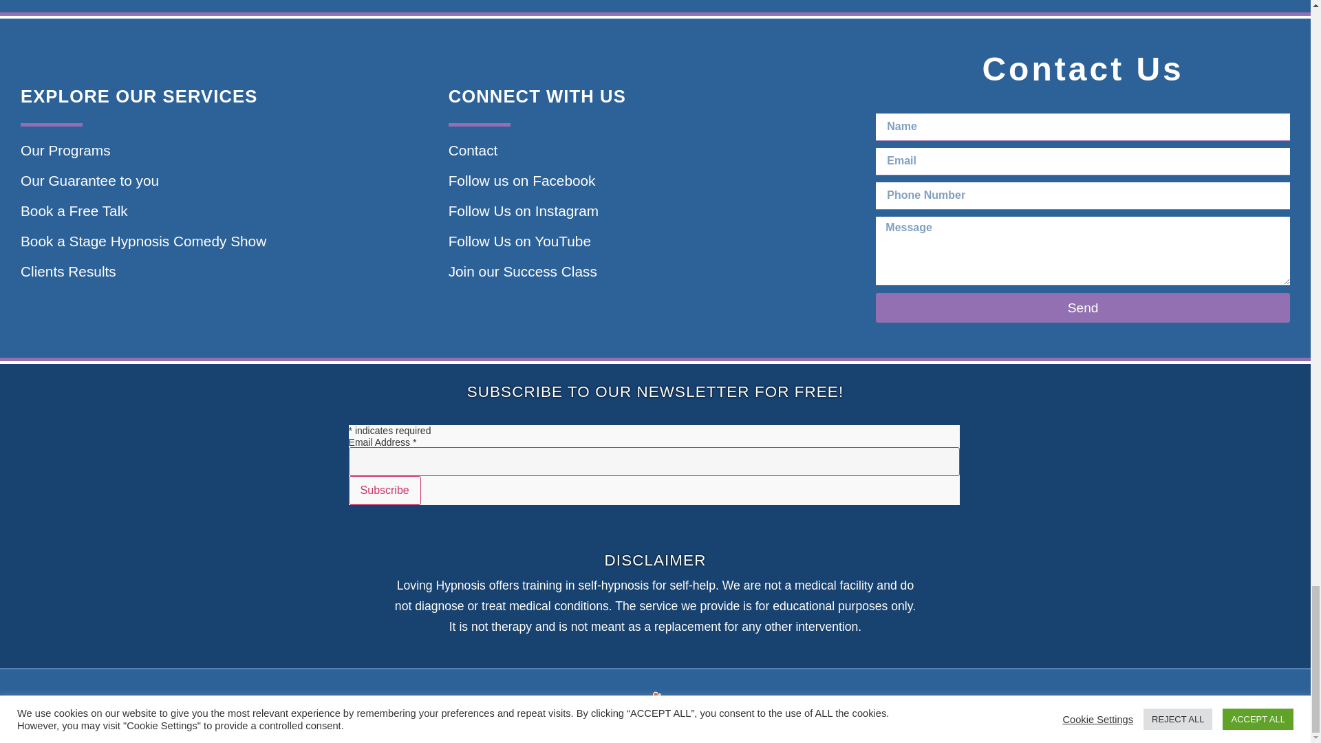 This screenshot has height=743, width=1321. Describe the element at coordinates (385, 491) in the screenshot. I see `Subscribe` at that location.